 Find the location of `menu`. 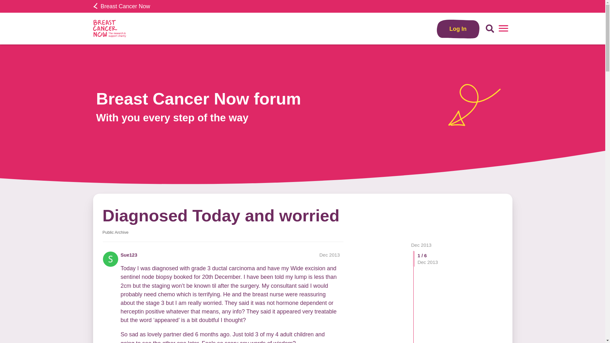

menu is located at coordinates (503, 29).